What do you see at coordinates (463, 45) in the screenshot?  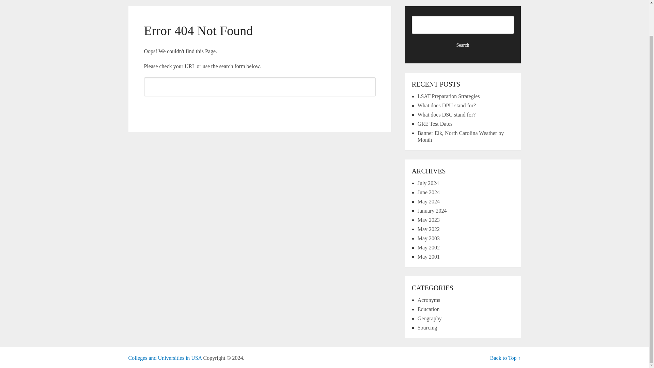 I see `Search` at bounding box center [463, 45].